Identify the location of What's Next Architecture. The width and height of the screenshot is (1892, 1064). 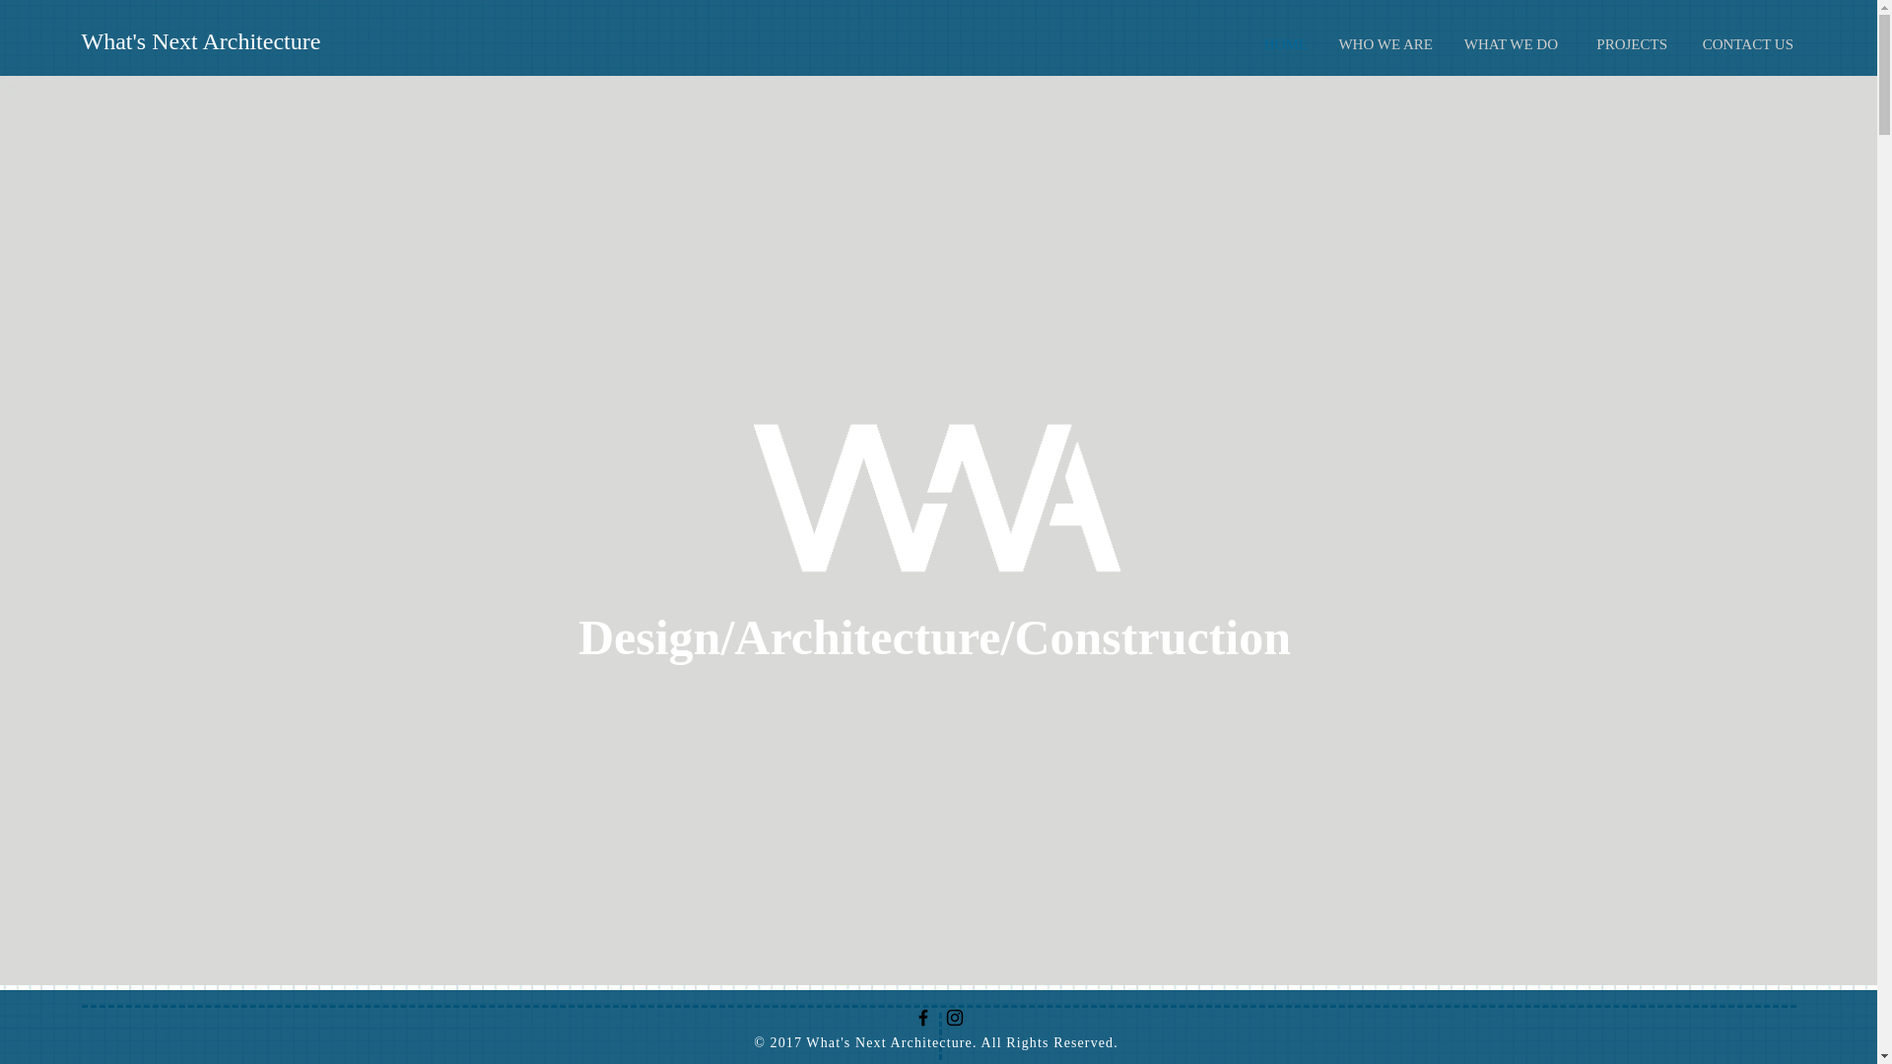
(200, 41).